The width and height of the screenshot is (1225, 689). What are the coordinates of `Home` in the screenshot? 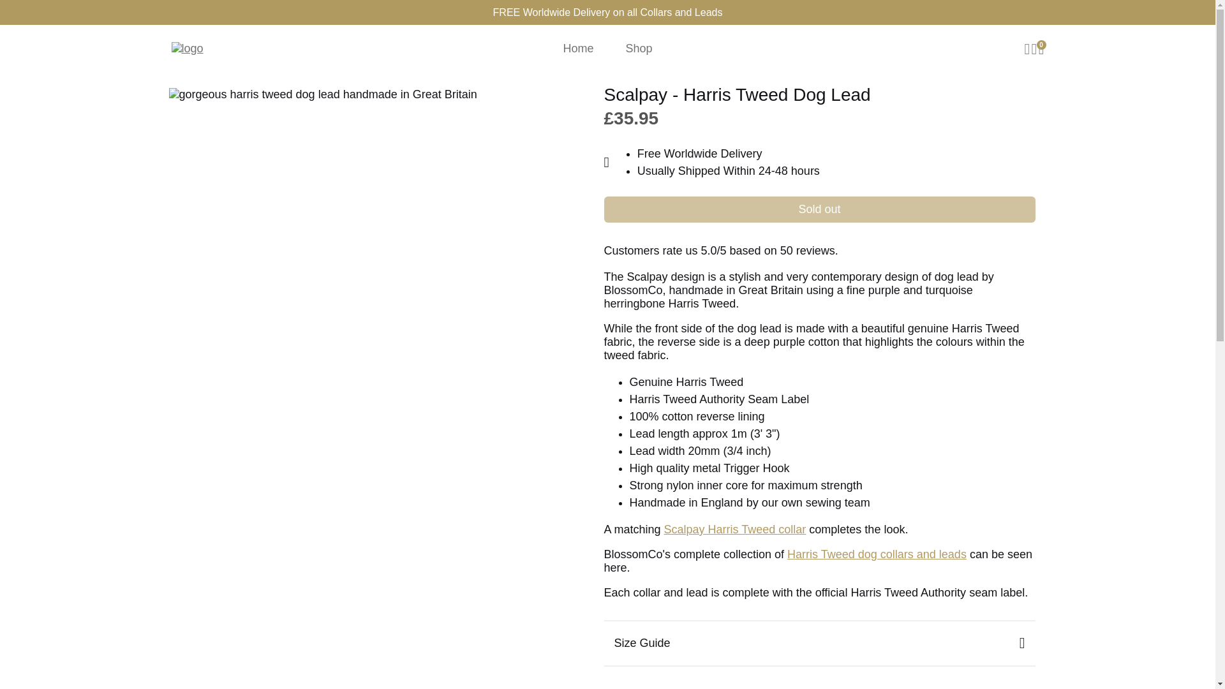 It's located at (578, 48).